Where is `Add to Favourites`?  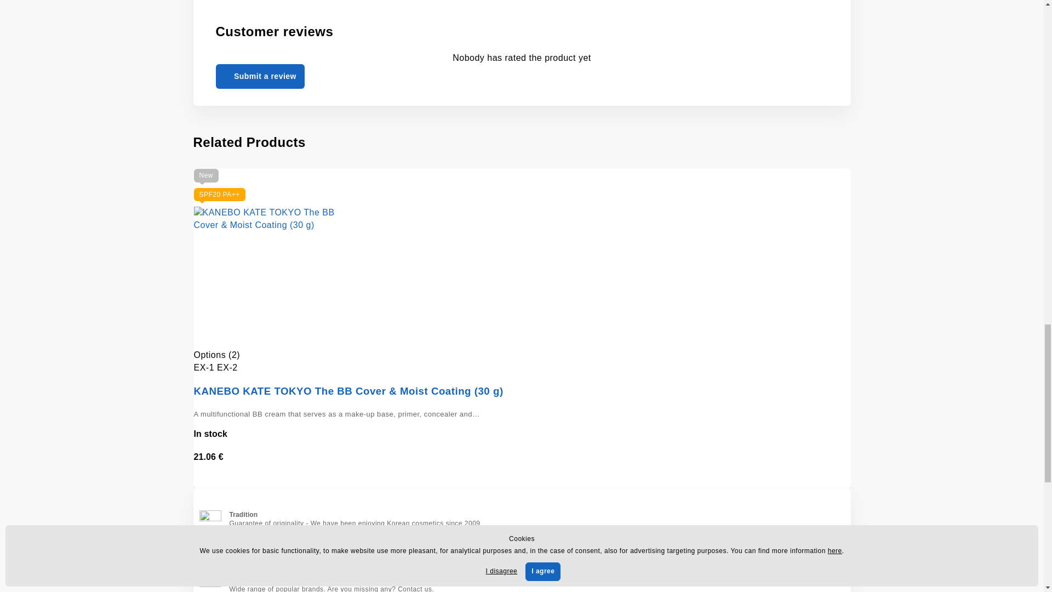 Add to Favourites is located at coordinates (517, 480).